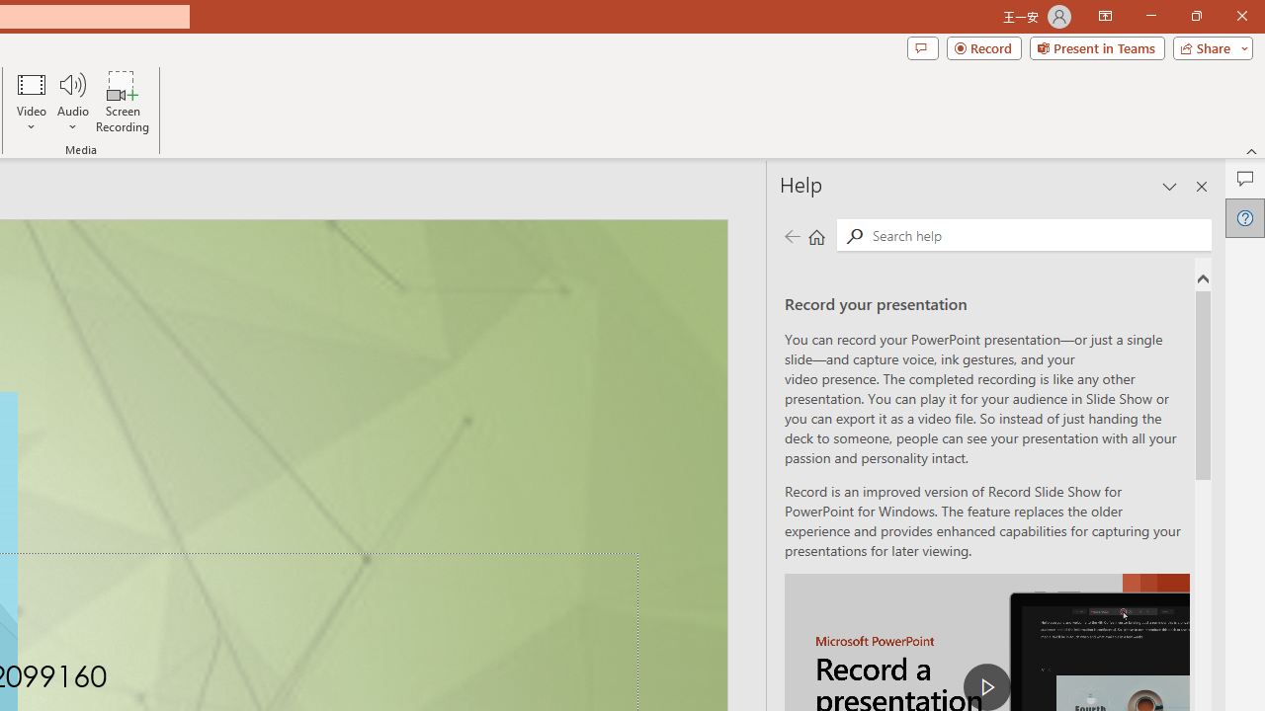  I want to click on Present in Teams, so click(1097, 47).